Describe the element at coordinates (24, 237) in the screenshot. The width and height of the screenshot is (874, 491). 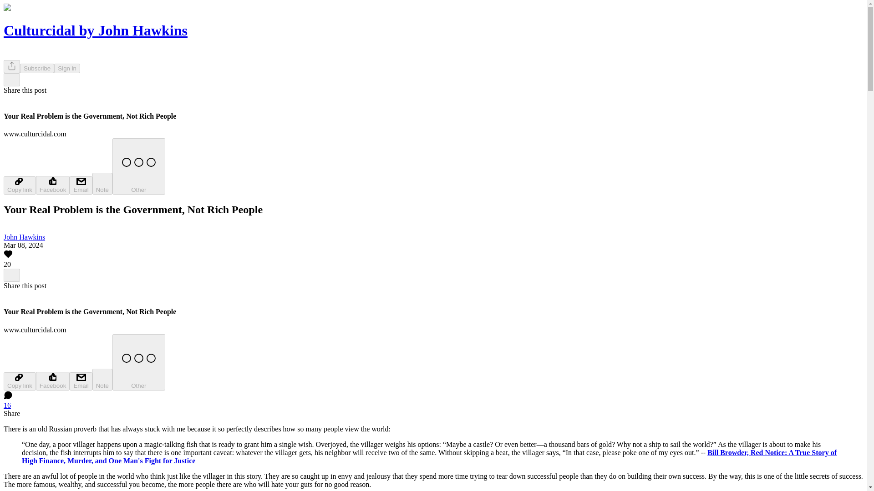
I see `John Hawkins` at that location.